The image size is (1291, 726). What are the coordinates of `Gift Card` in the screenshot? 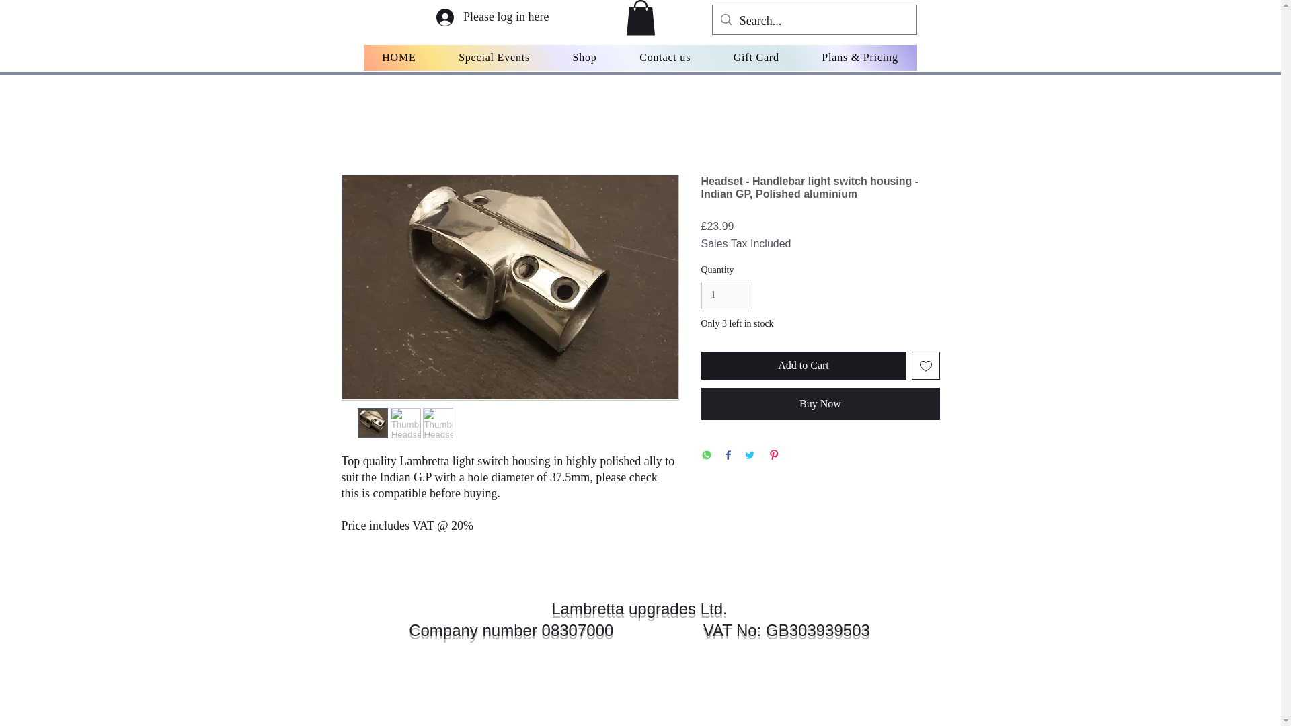 It's located at (756, 57).